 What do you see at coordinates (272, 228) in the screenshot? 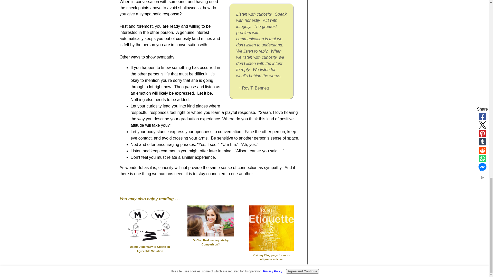
I see `Etiquette Rules` at bounding box center [272, 228].